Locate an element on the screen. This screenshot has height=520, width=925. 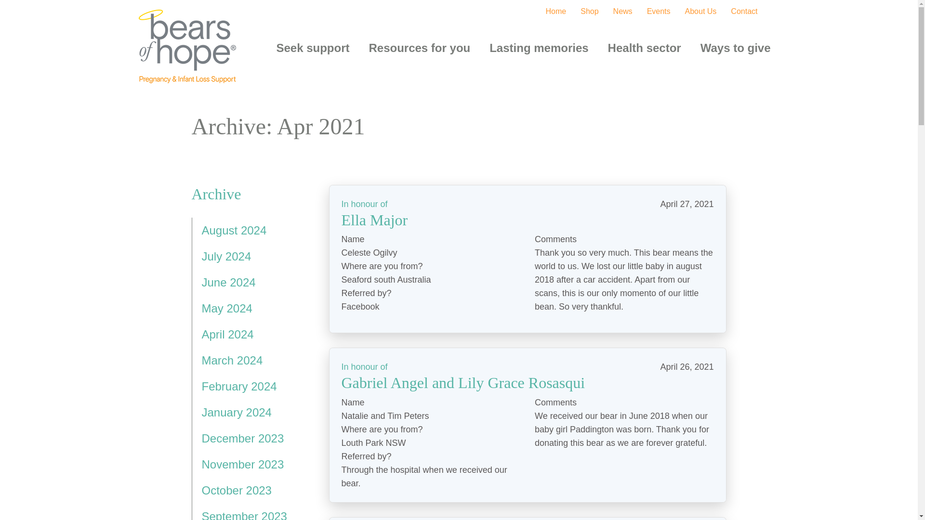
News is located at coordinates (622, 12).